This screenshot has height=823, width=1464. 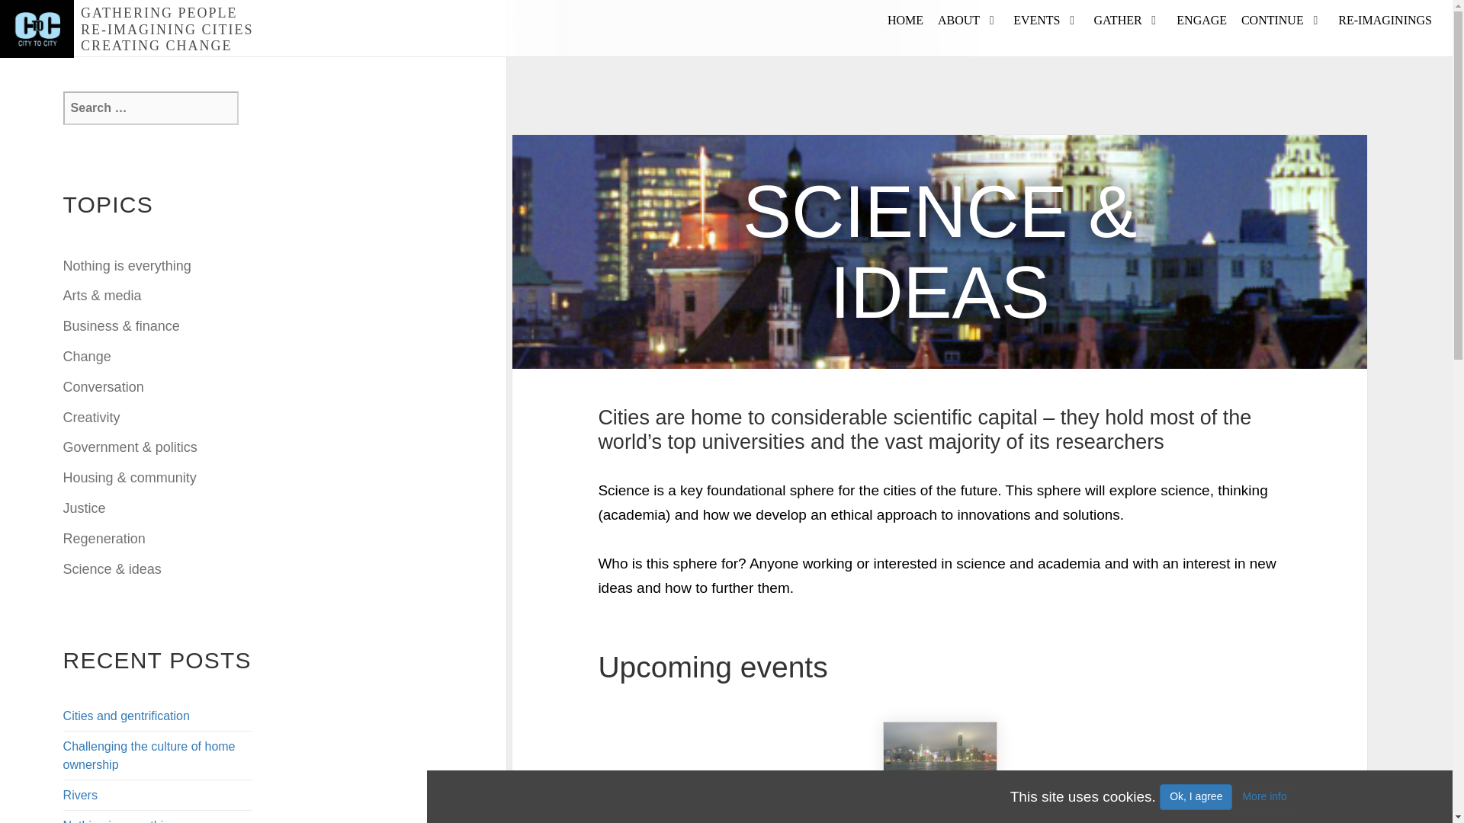 I want to click on GATHER, so click(x=1118, y=20).